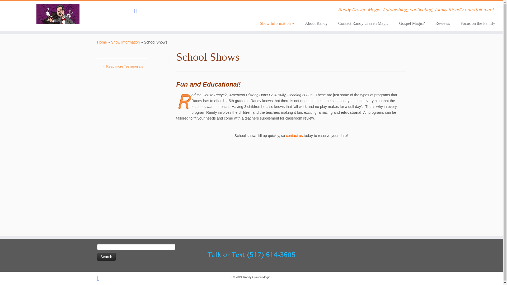 This screenshot has width=507, height=285. Describe the element at coordinates (125, 42) in the screenshot. I see `Show Information` at that location.